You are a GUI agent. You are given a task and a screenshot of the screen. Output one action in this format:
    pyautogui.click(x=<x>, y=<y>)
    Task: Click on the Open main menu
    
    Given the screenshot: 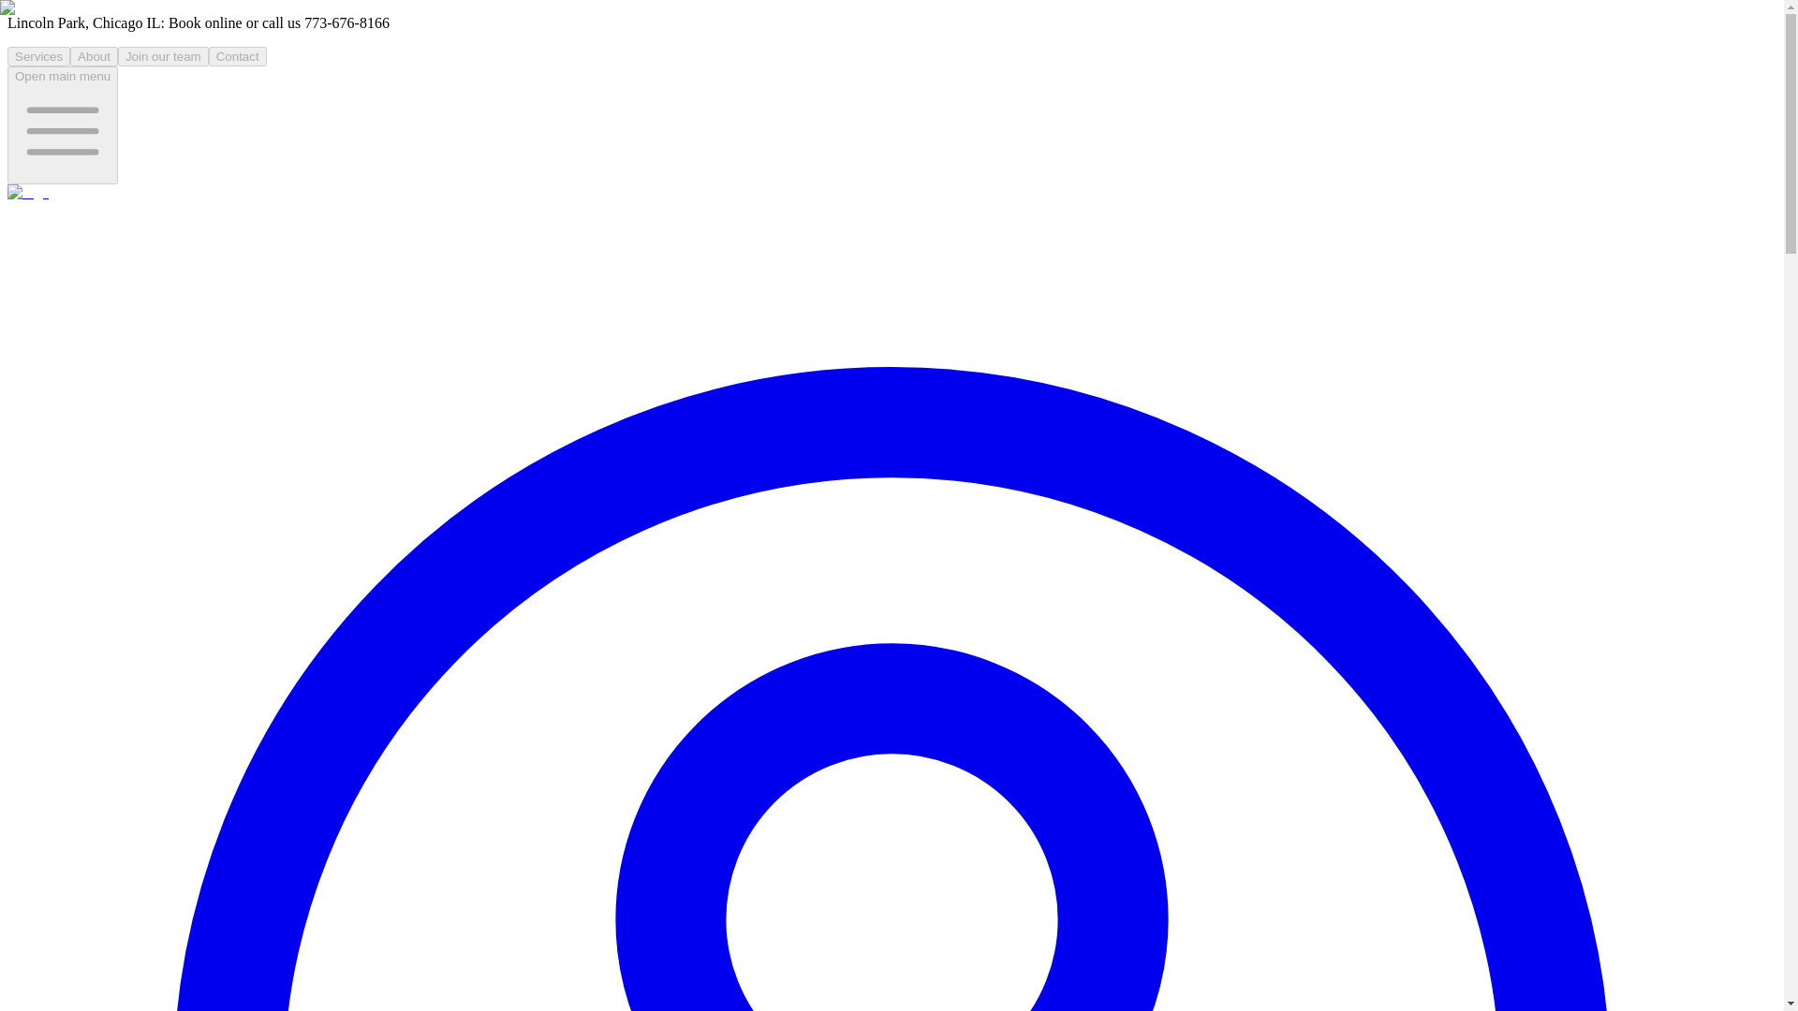 What is the action you would take?
    pyautogui.click(x=62, y=125)
    